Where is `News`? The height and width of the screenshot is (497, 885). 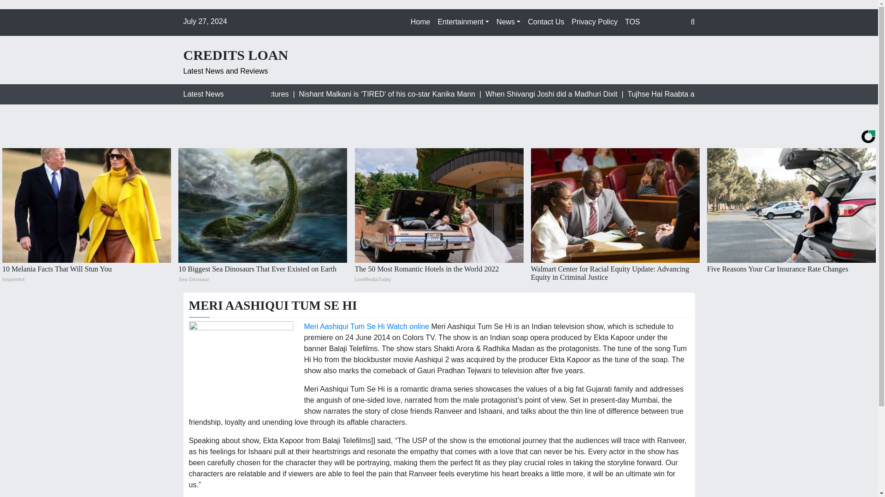 News is located at coordinates (508, 22).